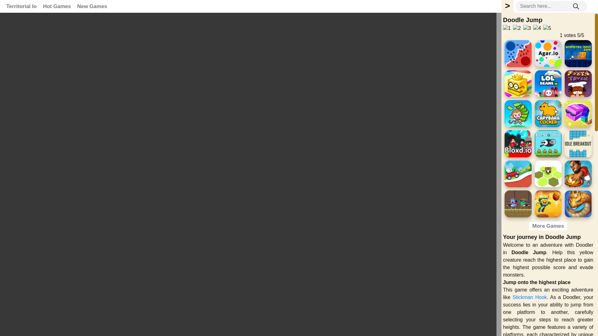  Describe the element at coordinates (578, 54) in the screenshot. I see `Geometry Dash Lite` at that location.